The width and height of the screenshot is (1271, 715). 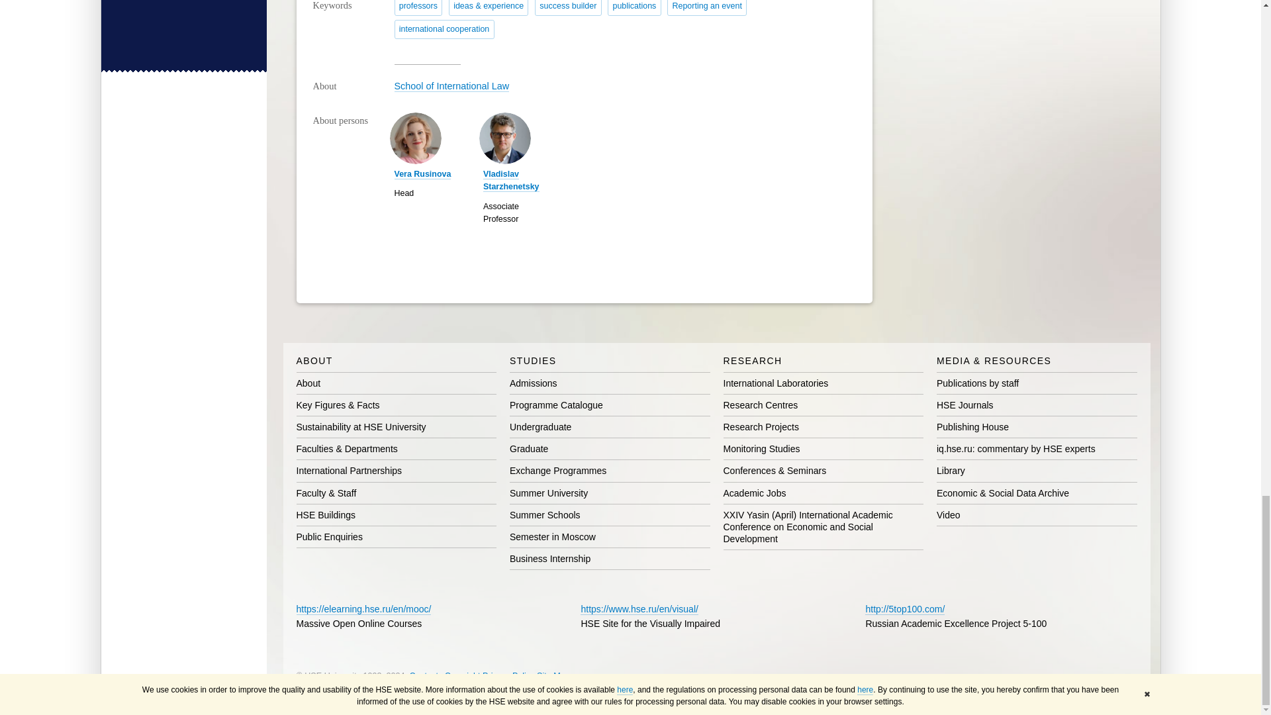 I want to click on success builder, so click(x=568, y=8).